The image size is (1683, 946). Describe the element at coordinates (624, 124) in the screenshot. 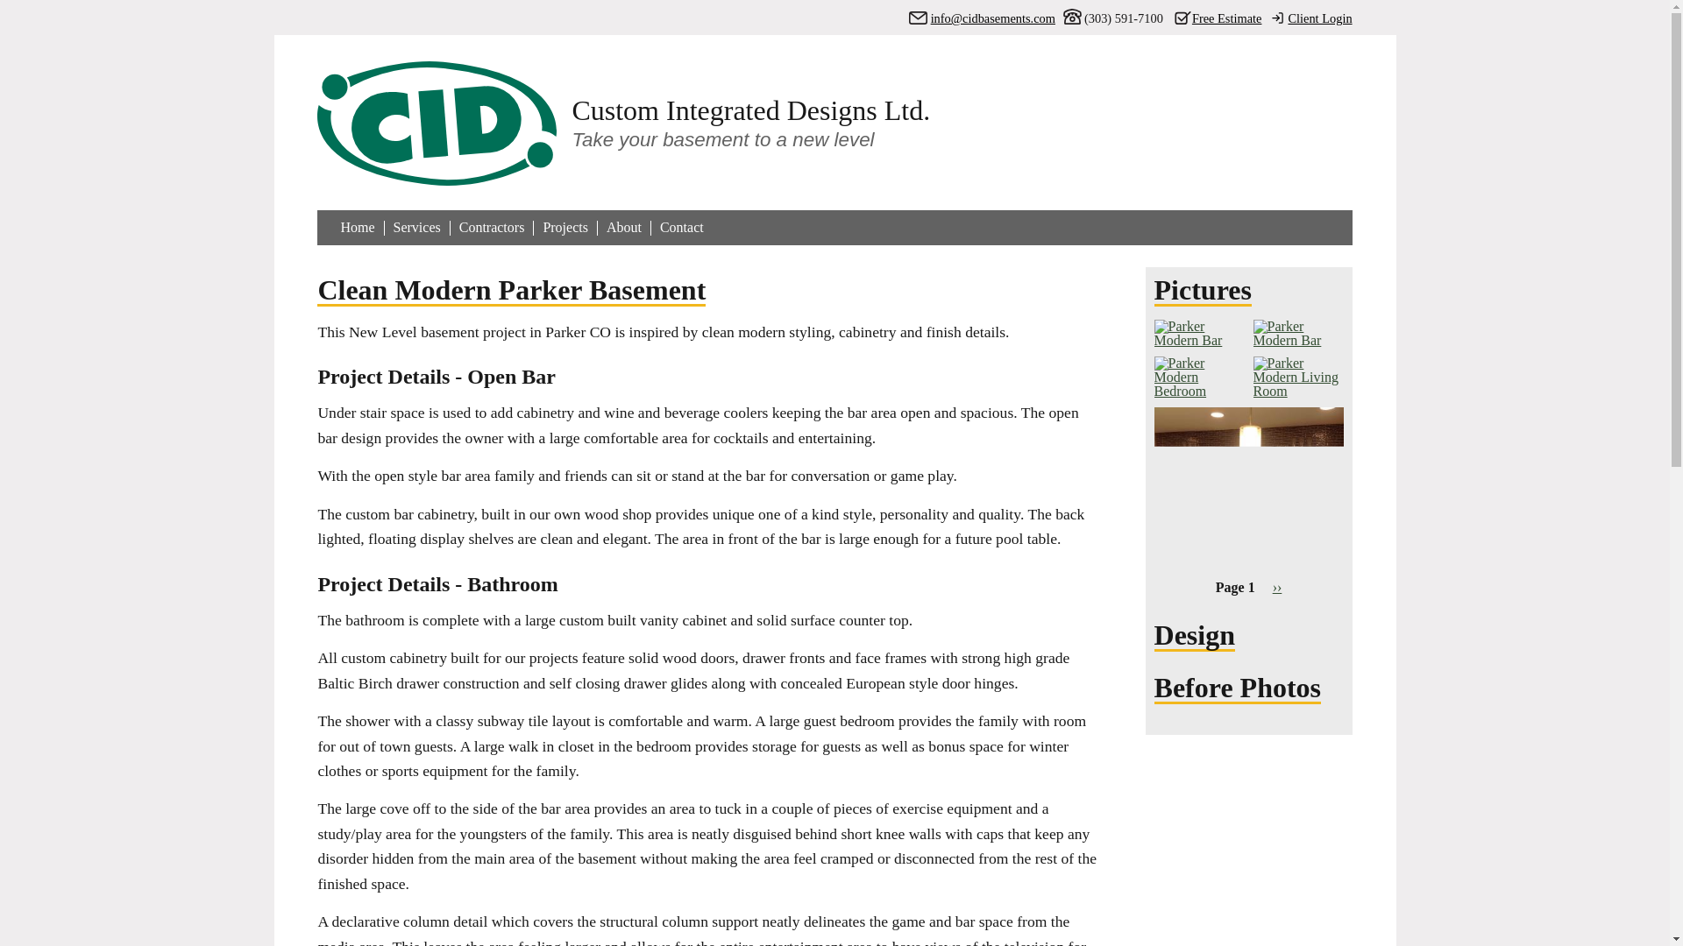

I see `Home` at that location.